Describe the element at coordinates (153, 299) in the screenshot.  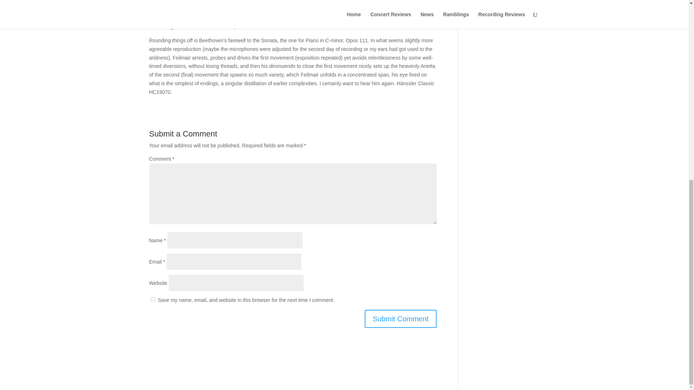
I see `yes` at that location.